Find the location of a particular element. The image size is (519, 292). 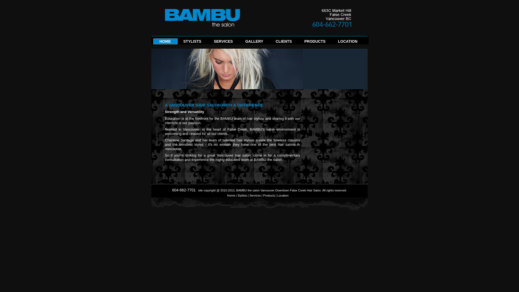

Products is located at coordinates (269, 195).